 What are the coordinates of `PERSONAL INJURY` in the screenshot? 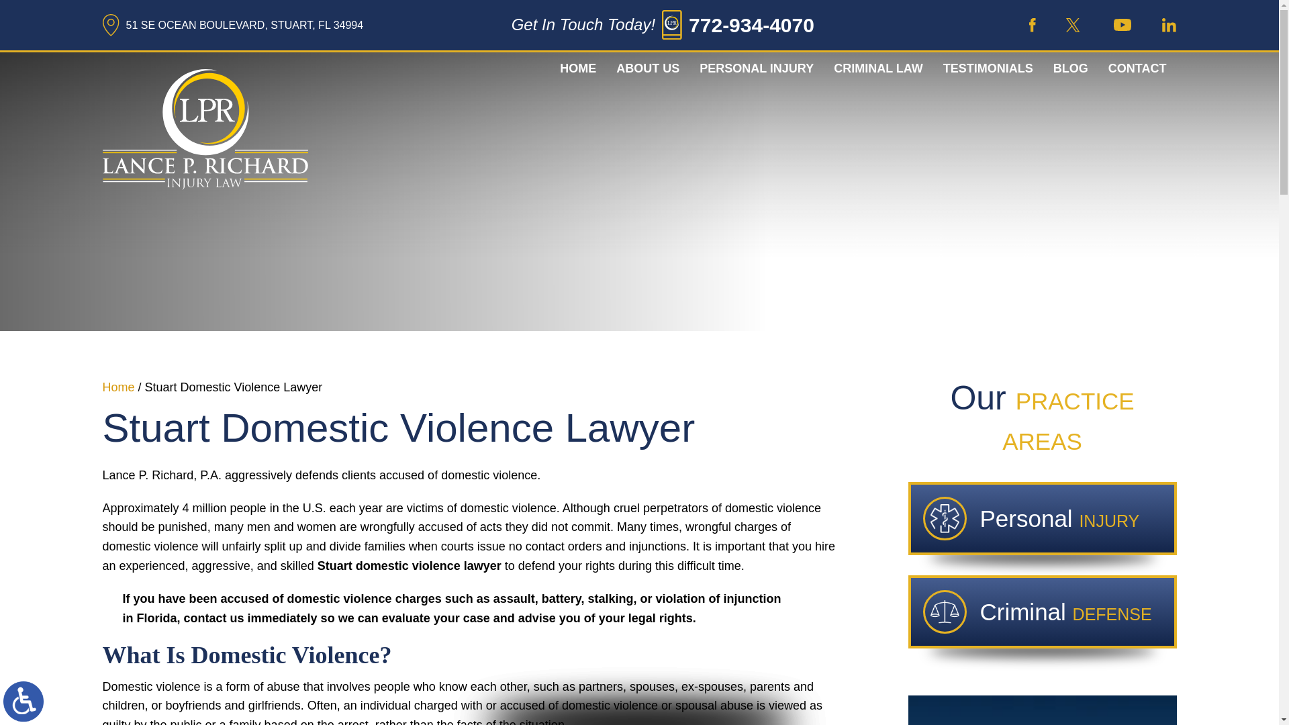 It's located at (756, 68).